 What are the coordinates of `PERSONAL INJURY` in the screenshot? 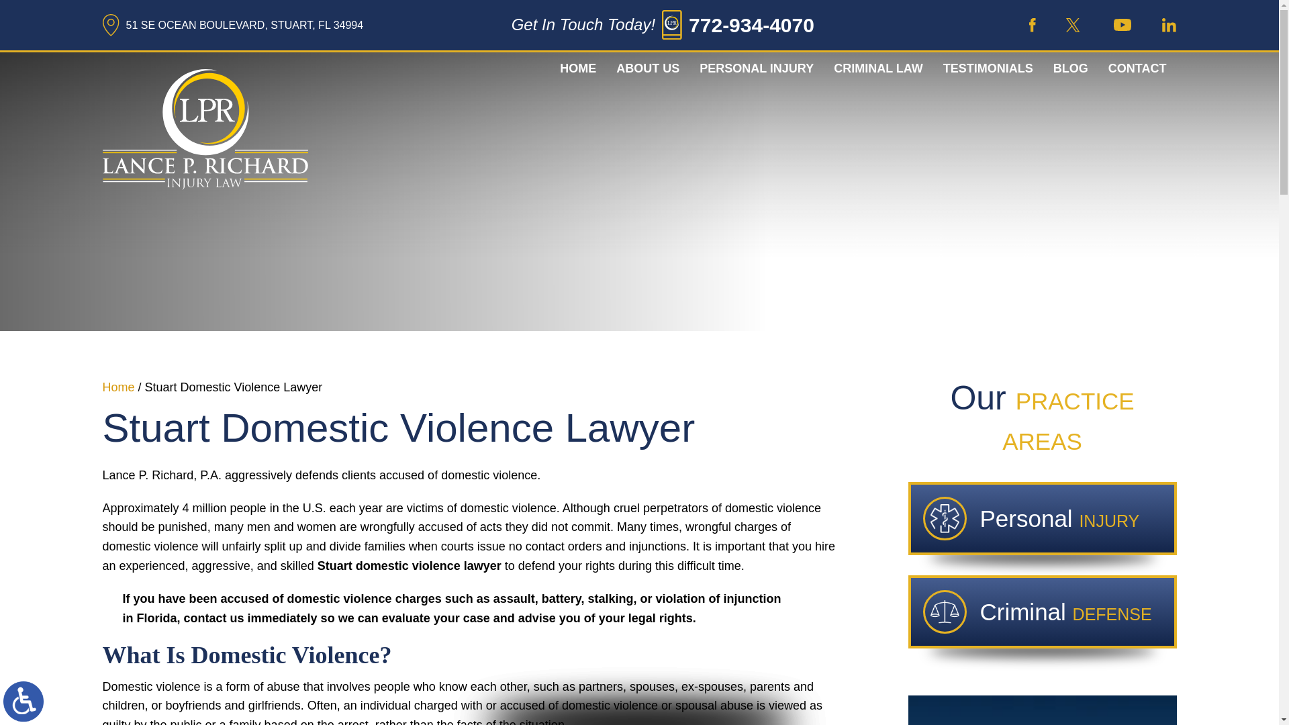 It's located at (756, 68).